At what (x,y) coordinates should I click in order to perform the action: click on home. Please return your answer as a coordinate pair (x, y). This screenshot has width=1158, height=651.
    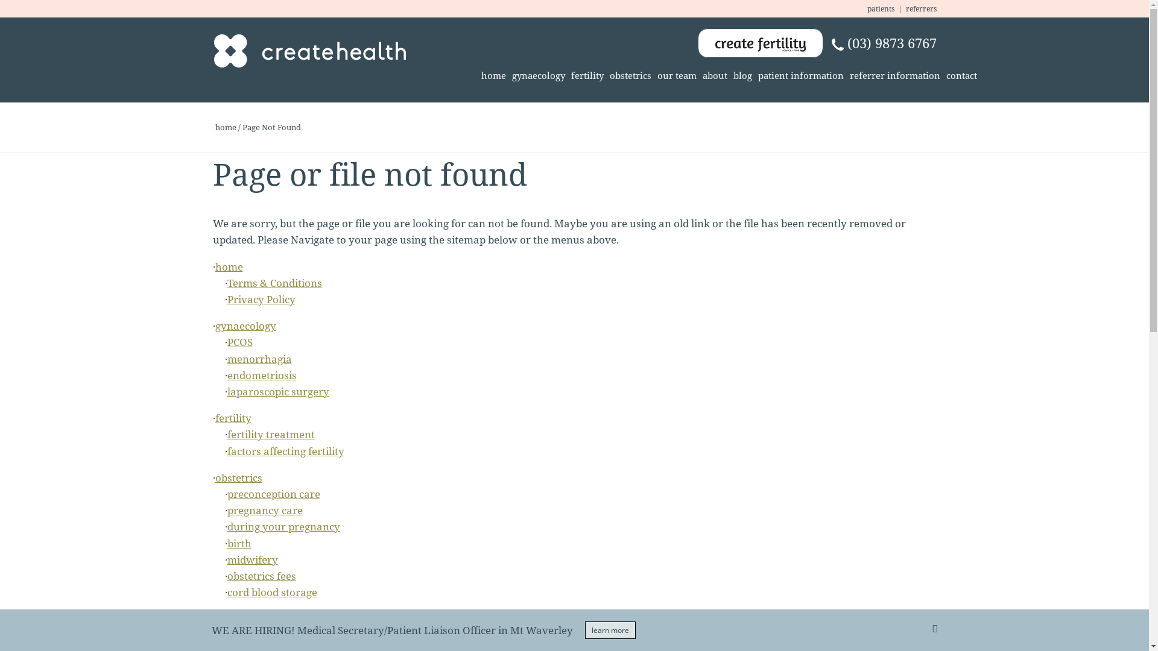
    Looking at the image, I should click on (229, 266).